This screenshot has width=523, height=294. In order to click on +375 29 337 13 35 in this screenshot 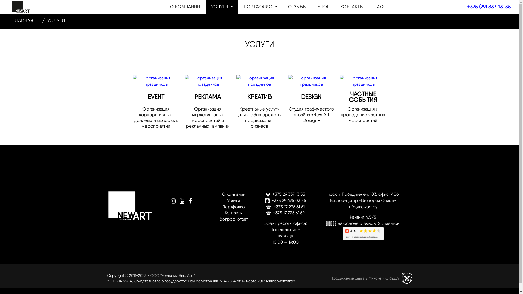, I will do `click(285, 194)`.